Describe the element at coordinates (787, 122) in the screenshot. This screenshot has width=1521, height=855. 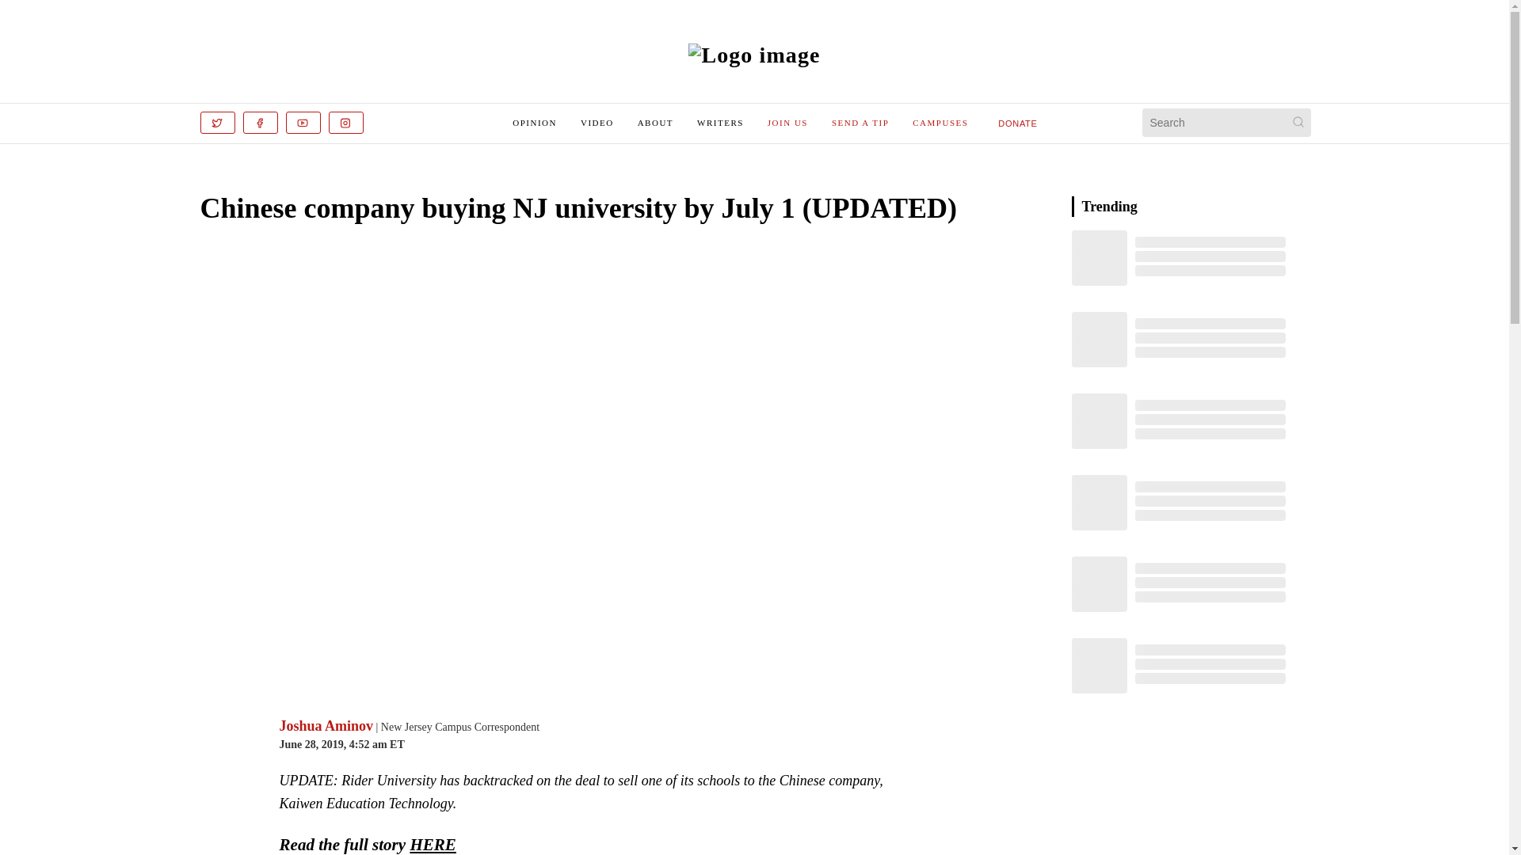
I see `JOIN US` at that location.